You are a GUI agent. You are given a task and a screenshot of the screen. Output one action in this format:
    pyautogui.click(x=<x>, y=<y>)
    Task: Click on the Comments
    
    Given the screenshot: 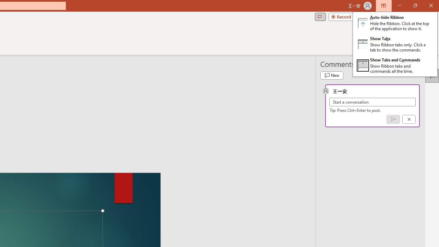 What is the action you would take?
    pyautogui.click(x=320, y=16)
    